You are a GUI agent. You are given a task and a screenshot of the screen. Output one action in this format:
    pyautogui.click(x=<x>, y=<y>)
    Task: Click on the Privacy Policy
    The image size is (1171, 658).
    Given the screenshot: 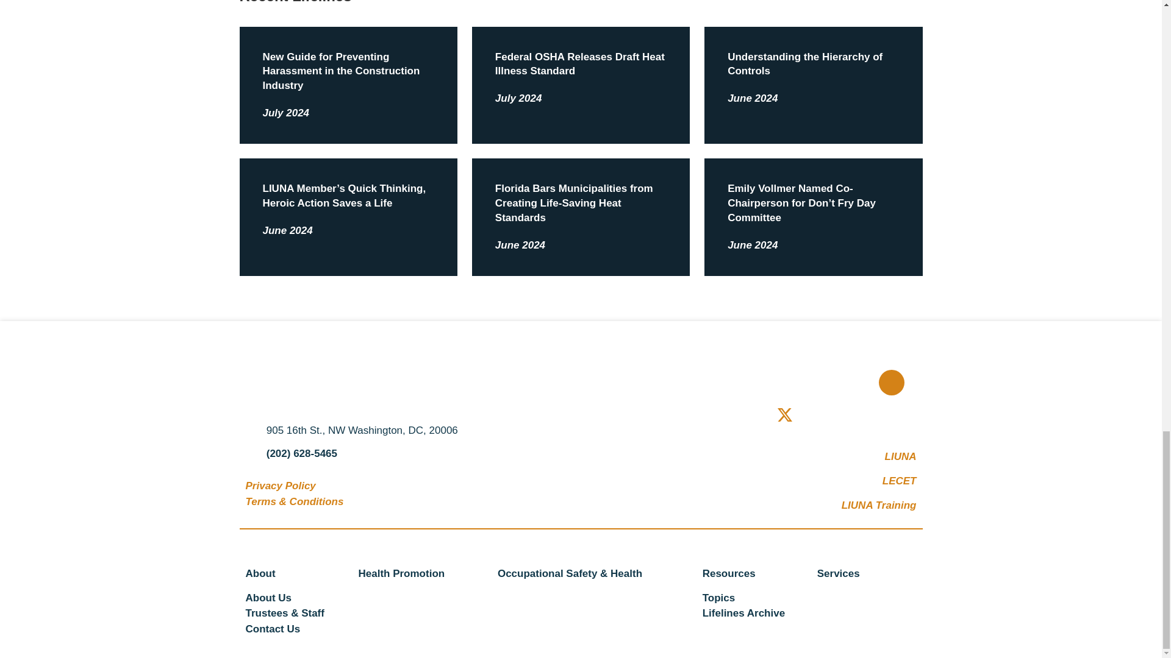 What is the action you would take?
    pyautogui.click(x=279, y=486)
    